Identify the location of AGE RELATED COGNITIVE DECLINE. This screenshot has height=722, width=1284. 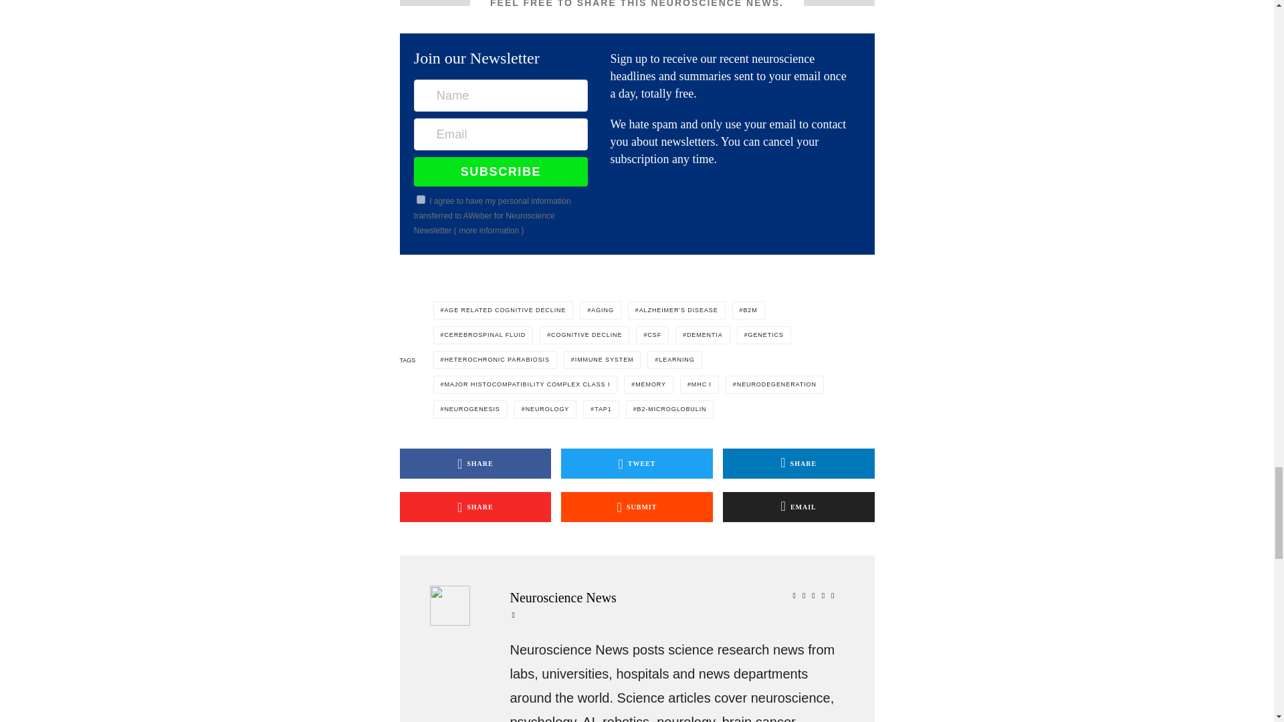
(504, 310).